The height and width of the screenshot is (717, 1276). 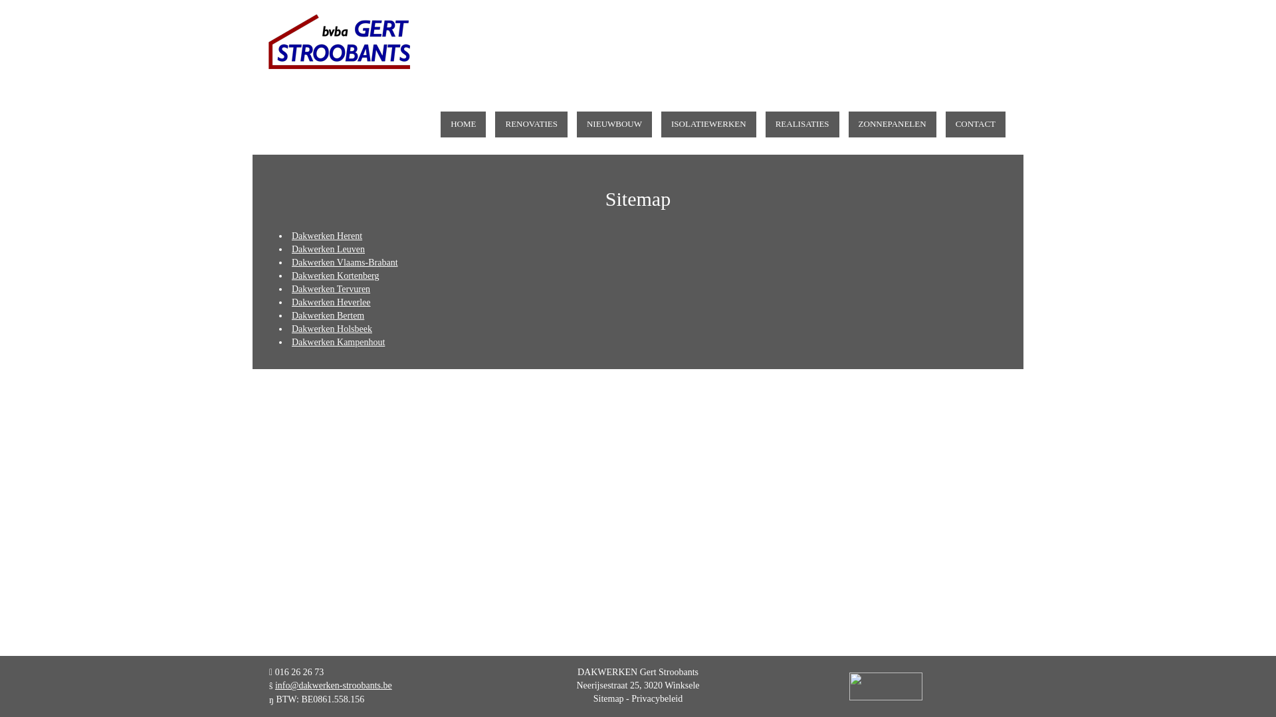 I want to click on RENOVATIES, so click(x=532, y=125).